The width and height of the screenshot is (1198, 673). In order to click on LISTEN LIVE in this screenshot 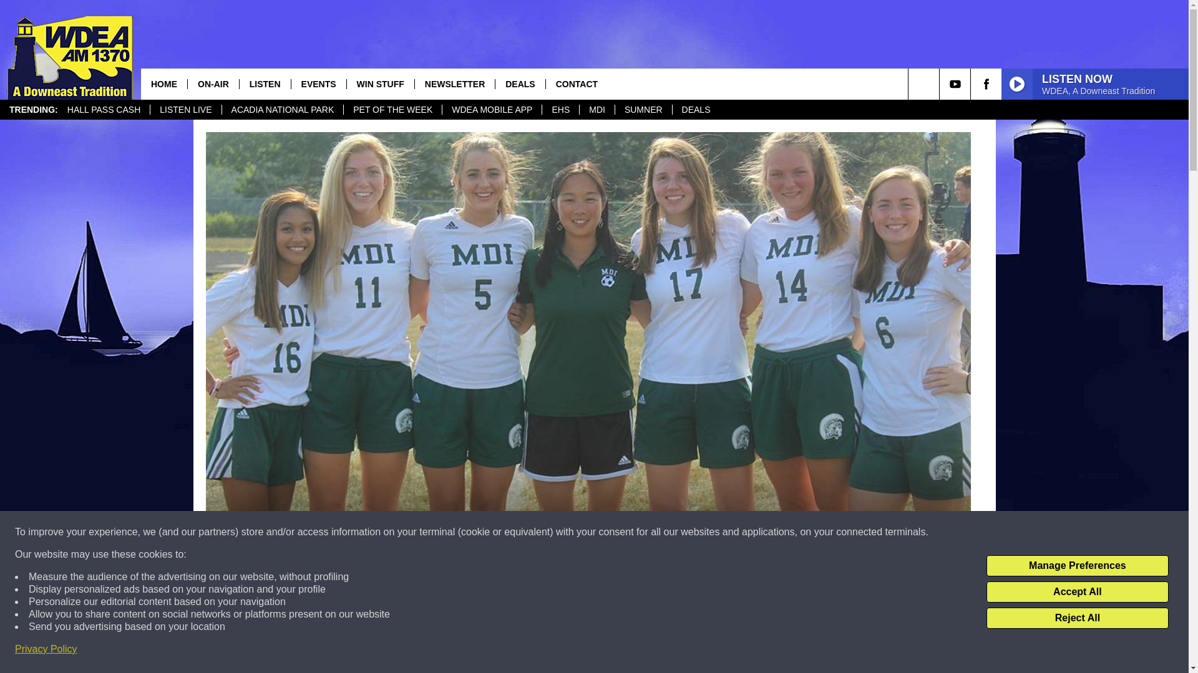, I will do `click(185, 110)`.